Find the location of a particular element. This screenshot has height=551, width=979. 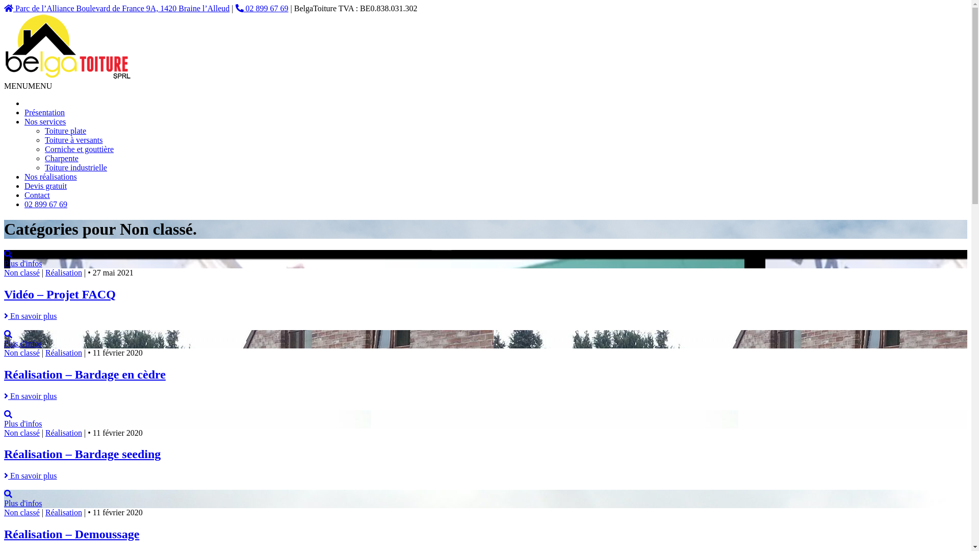

Plus d'infos is located at coordinates (485, 259).